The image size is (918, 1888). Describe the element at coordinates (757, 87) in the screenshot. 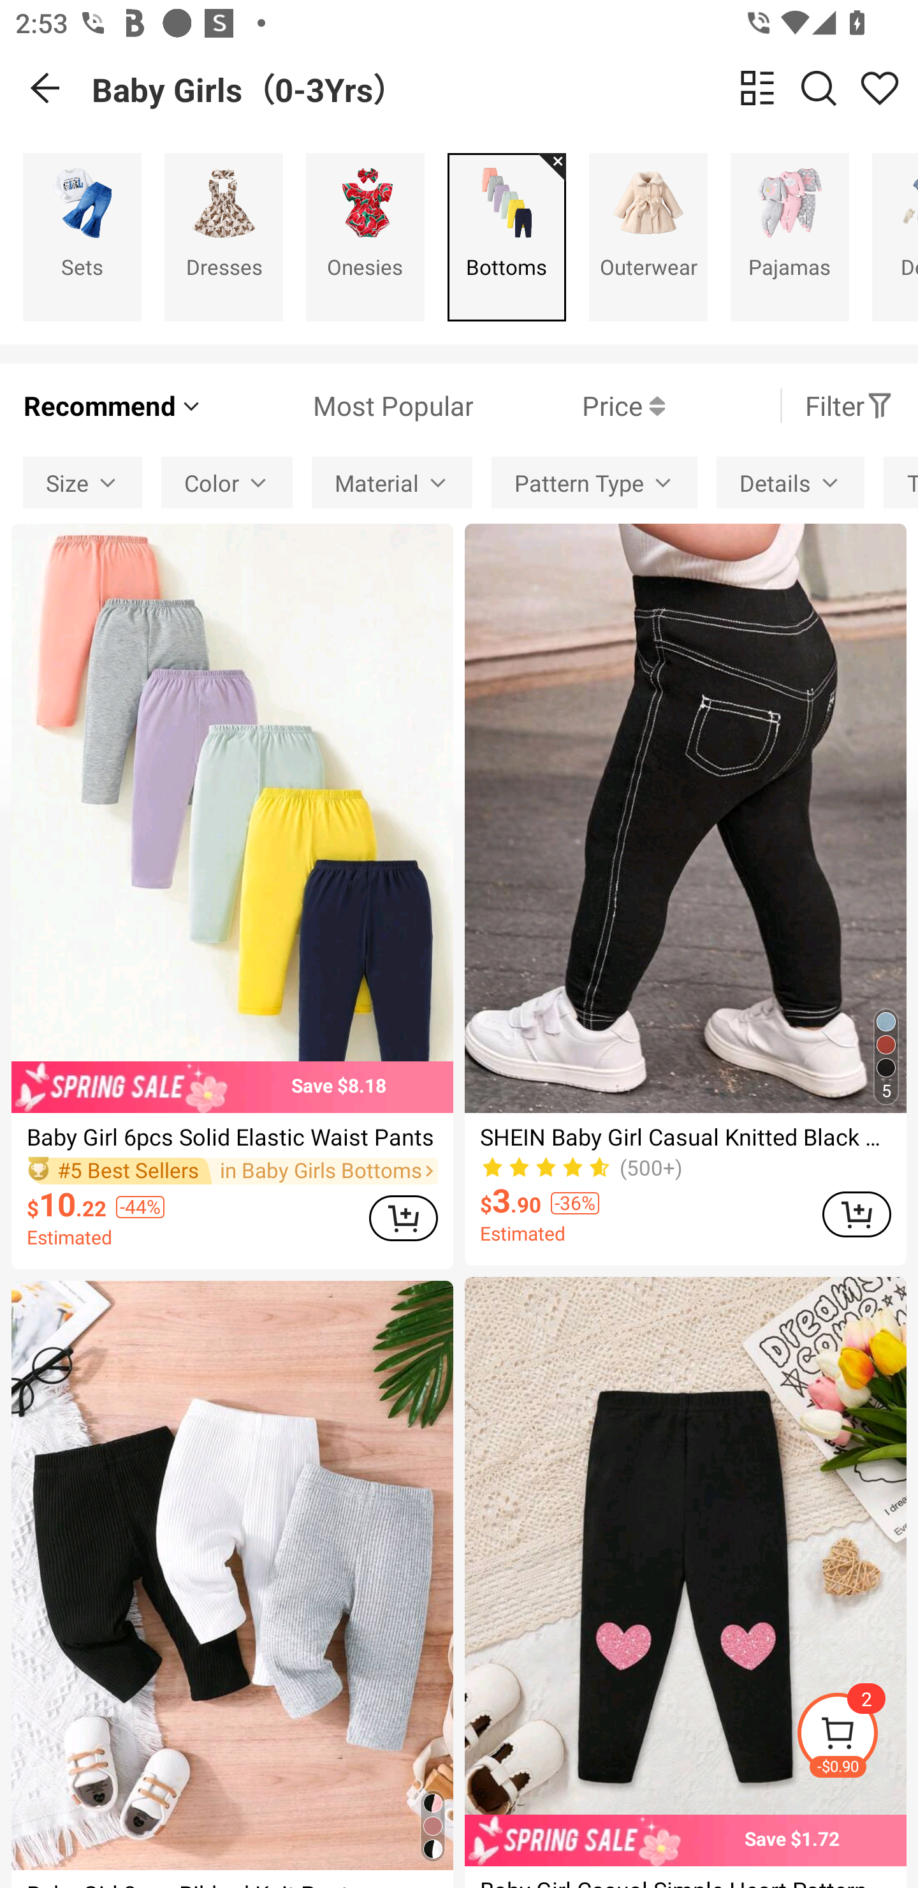

I see `change view` at that location.